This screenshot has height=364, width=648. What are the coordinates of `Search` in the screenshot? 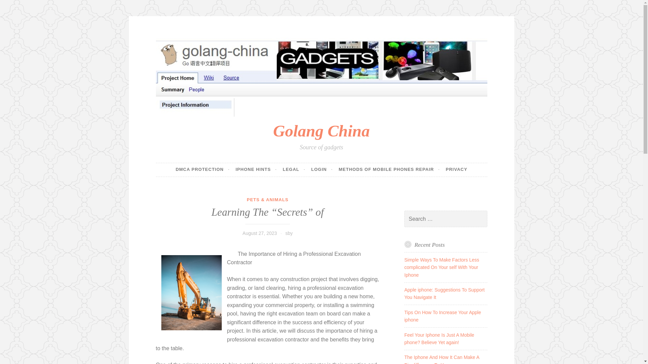 It's located at (15, 6).